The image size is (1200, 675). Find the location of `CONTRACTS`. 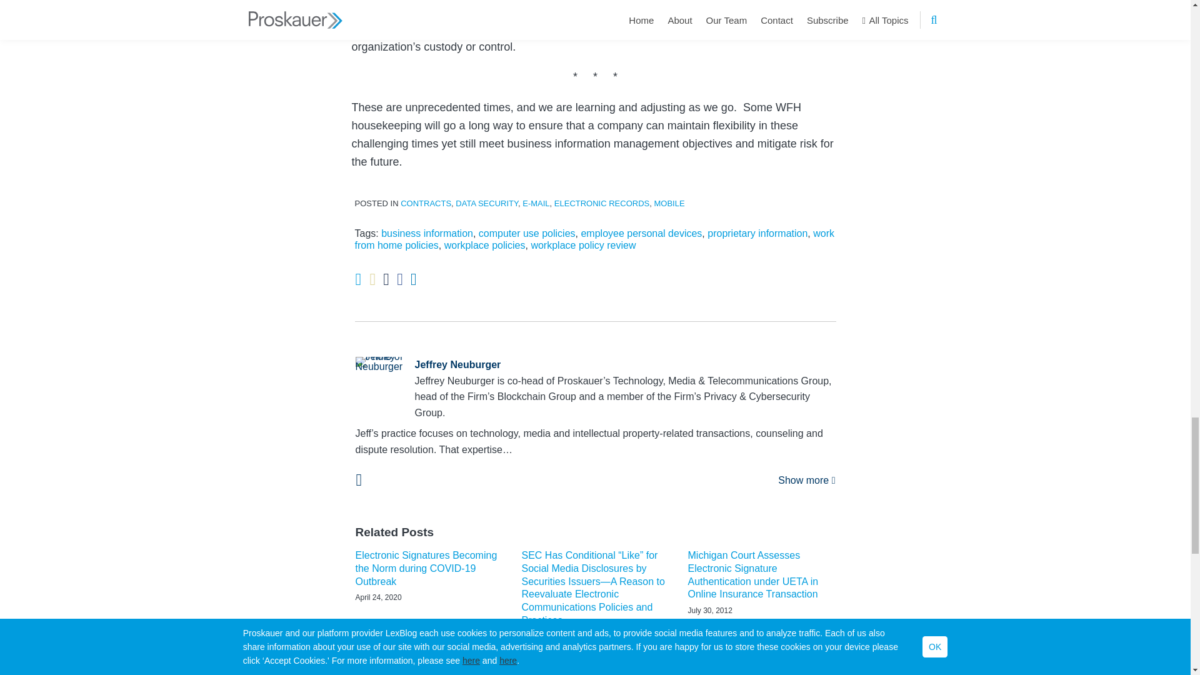

CONTRACTS is located at coordinates (426, 202).